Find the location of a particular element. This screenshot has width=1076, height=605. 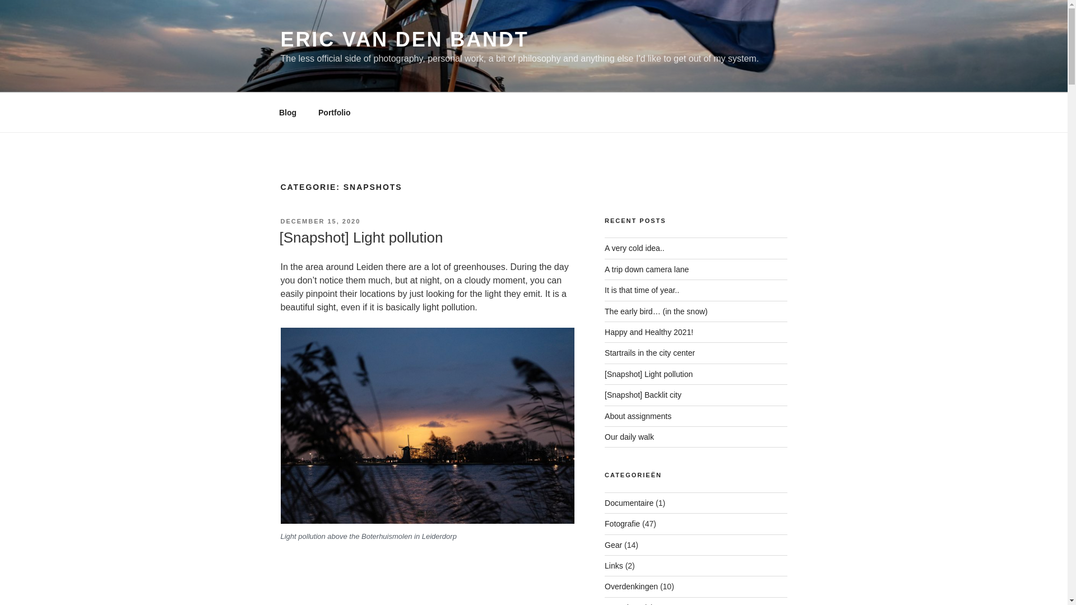

Gear is located at coordinates (613, 544).